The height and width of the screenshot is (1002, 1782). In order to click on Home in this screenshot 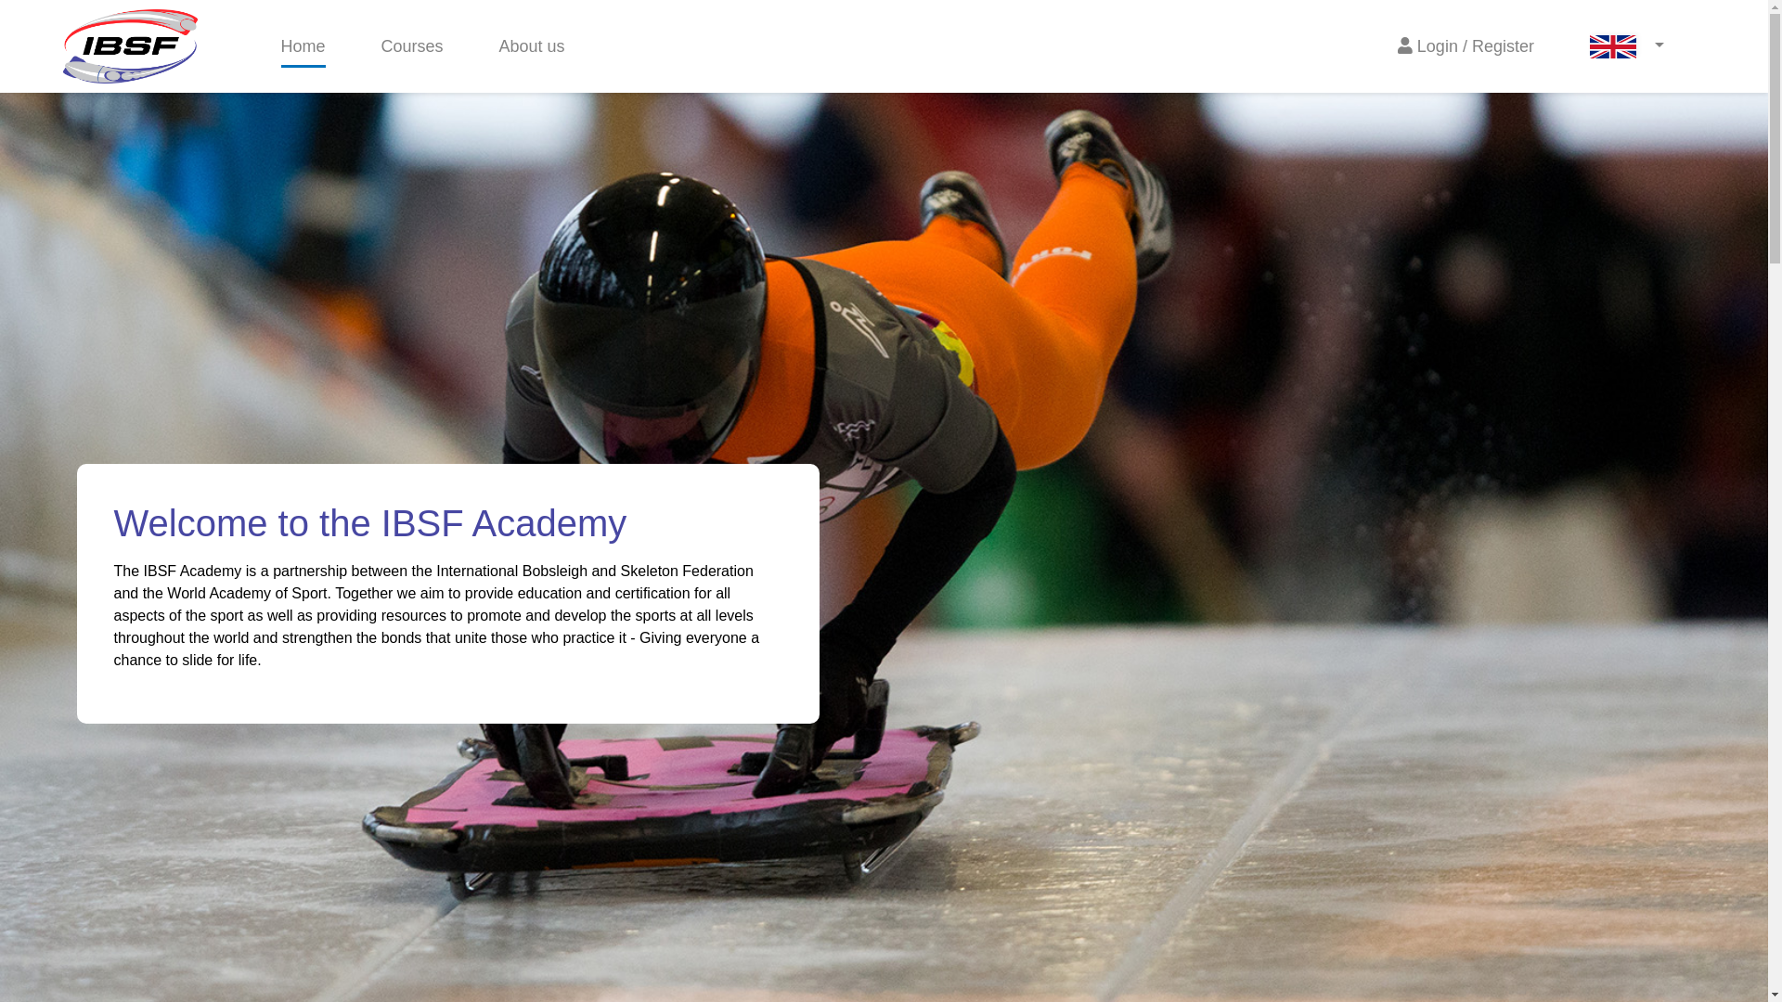, I will do `click(302, 48)`.